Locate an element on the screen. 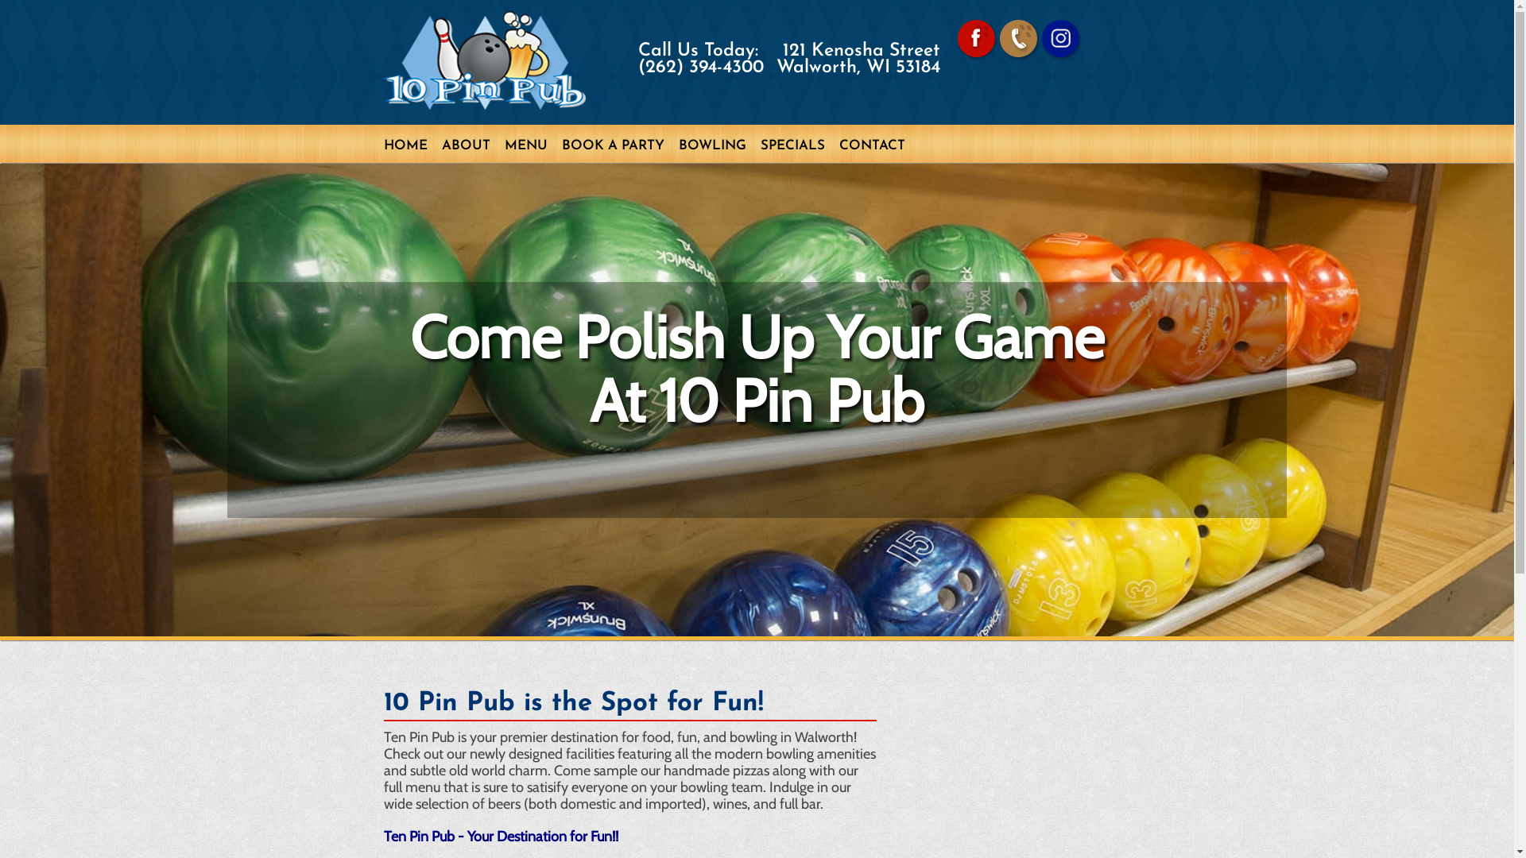 The height and width of the screenshot is (858, 1526). BOWLING is located at coordinates (712, 165).